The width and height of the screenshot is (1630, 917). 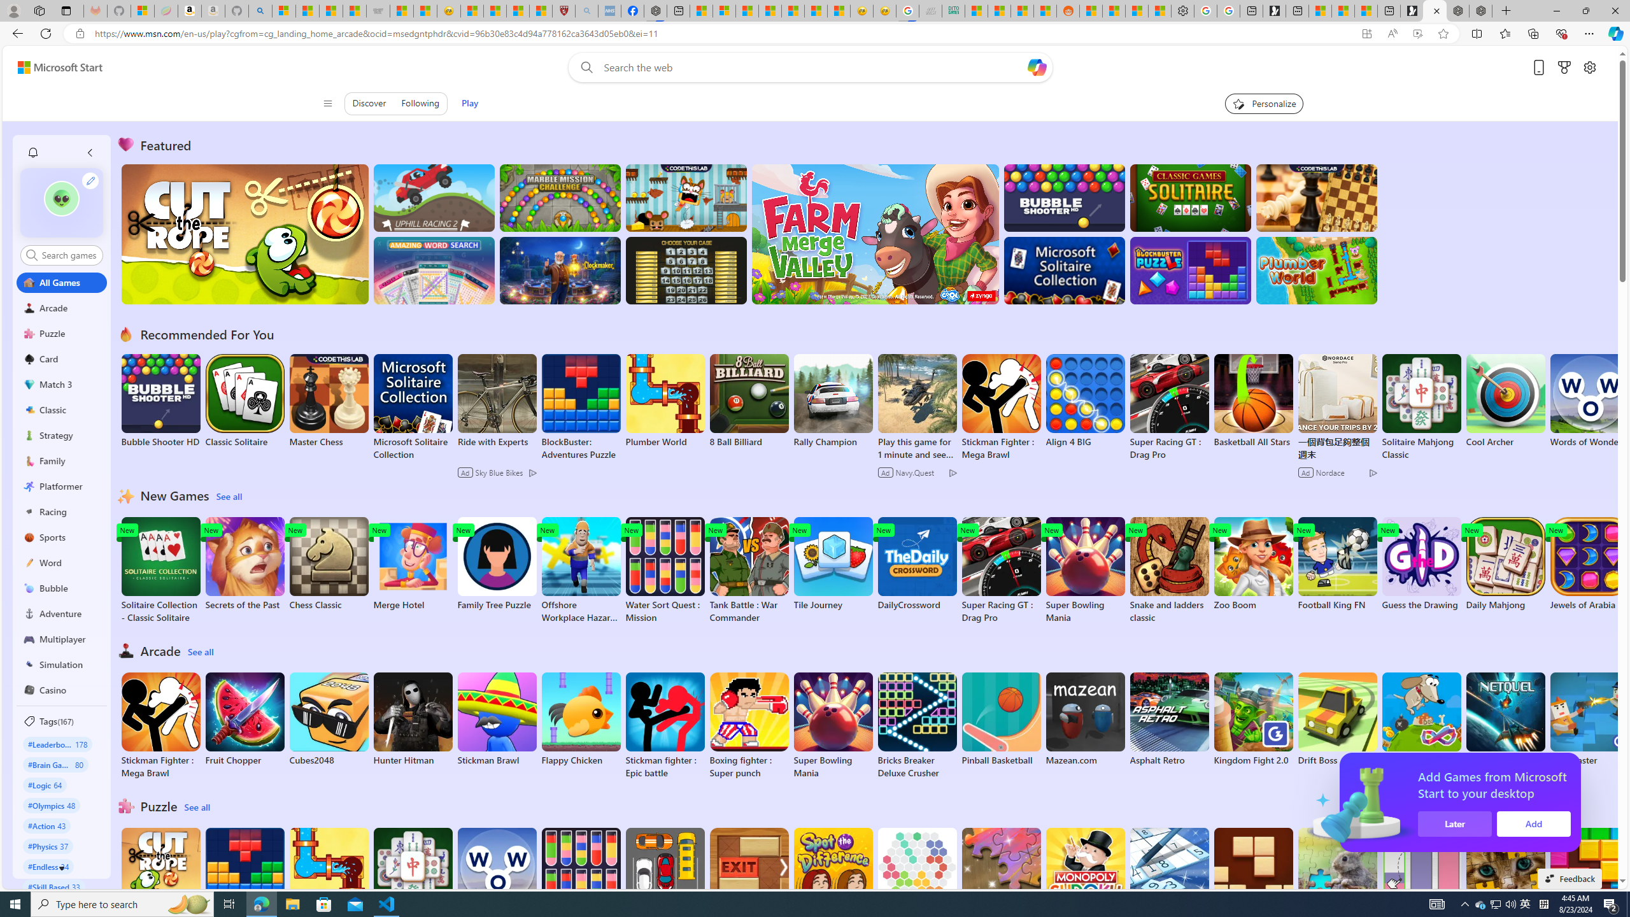 I want to click on Marble Mission : Challenge, so click(x=560, y=197).